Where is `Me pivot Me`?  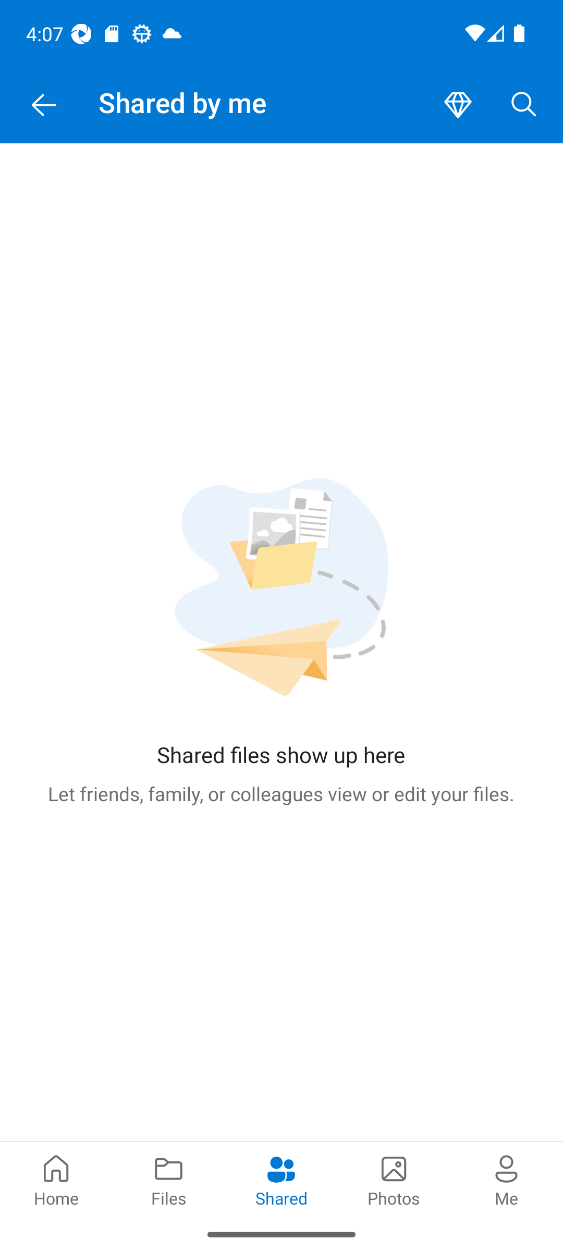
Me pivot Me is located at coordinates (507, 1179).